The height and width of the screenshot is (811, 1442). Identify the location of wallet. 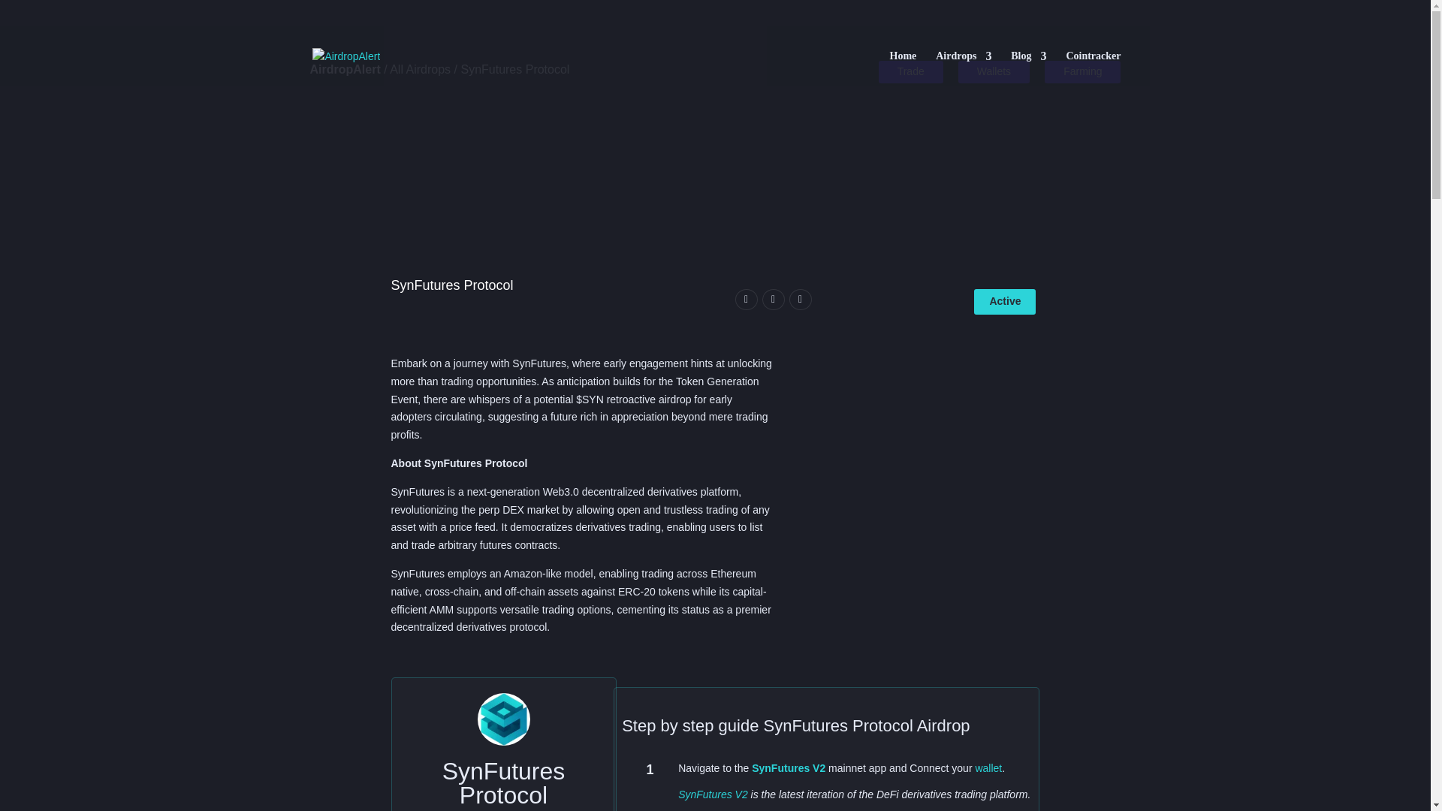
(988, 768).